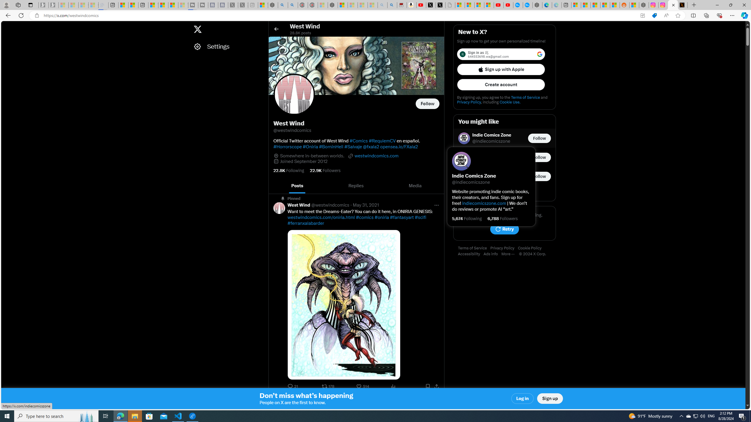  What do you see at coordinates (510, 102) in the screenshot?
I see `Cookie Use.` at bounding box center [510, 102].